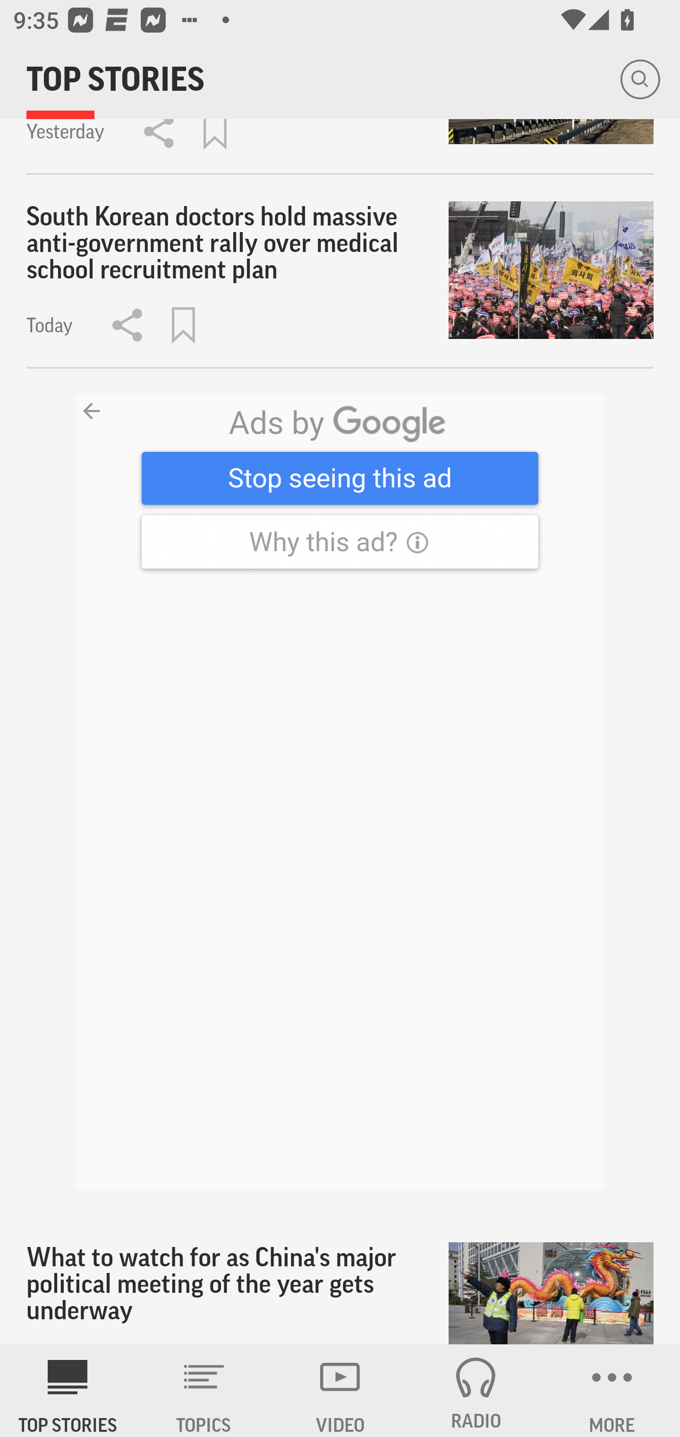 This screenshot has width=680, height=1437. I want to click on MORE, so click(612, 1391).